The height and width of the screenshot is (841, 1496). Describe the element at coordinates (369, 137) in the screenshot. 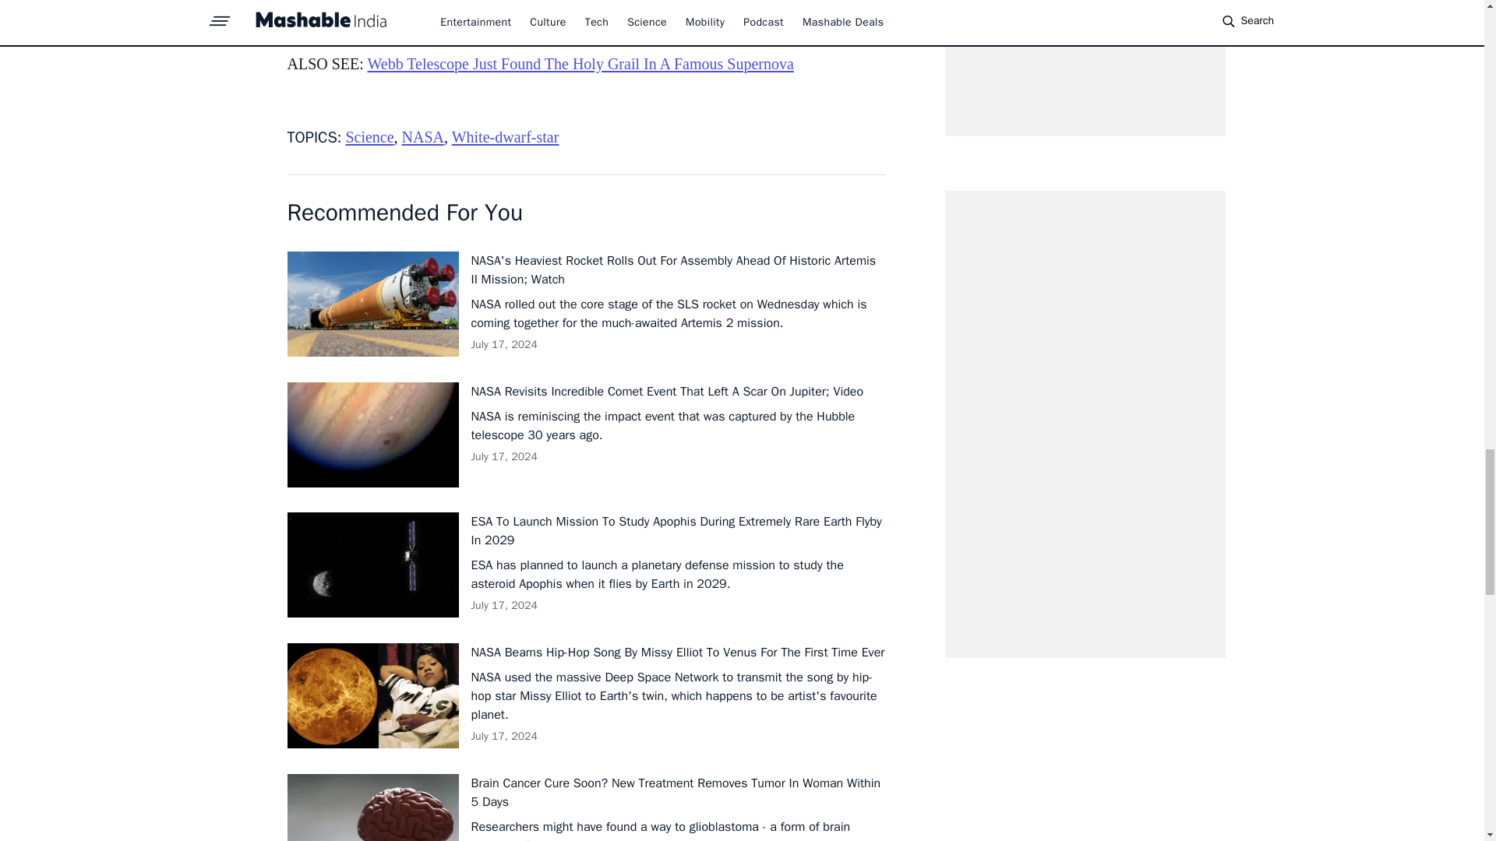

I see `Science` at that location.